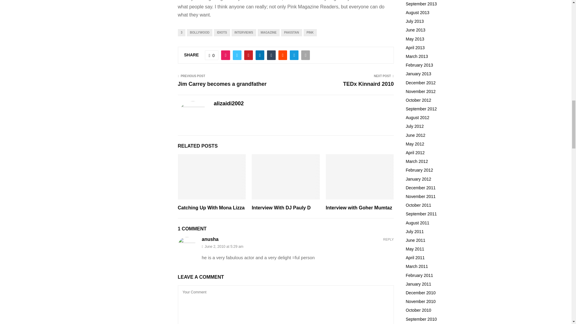 Image resolution: width=576 pixels, height=324 pixels. What do you see at coordinates (222, 32) in the screenshot?
I see `IDIOTS` at bounding box center [222, 32].